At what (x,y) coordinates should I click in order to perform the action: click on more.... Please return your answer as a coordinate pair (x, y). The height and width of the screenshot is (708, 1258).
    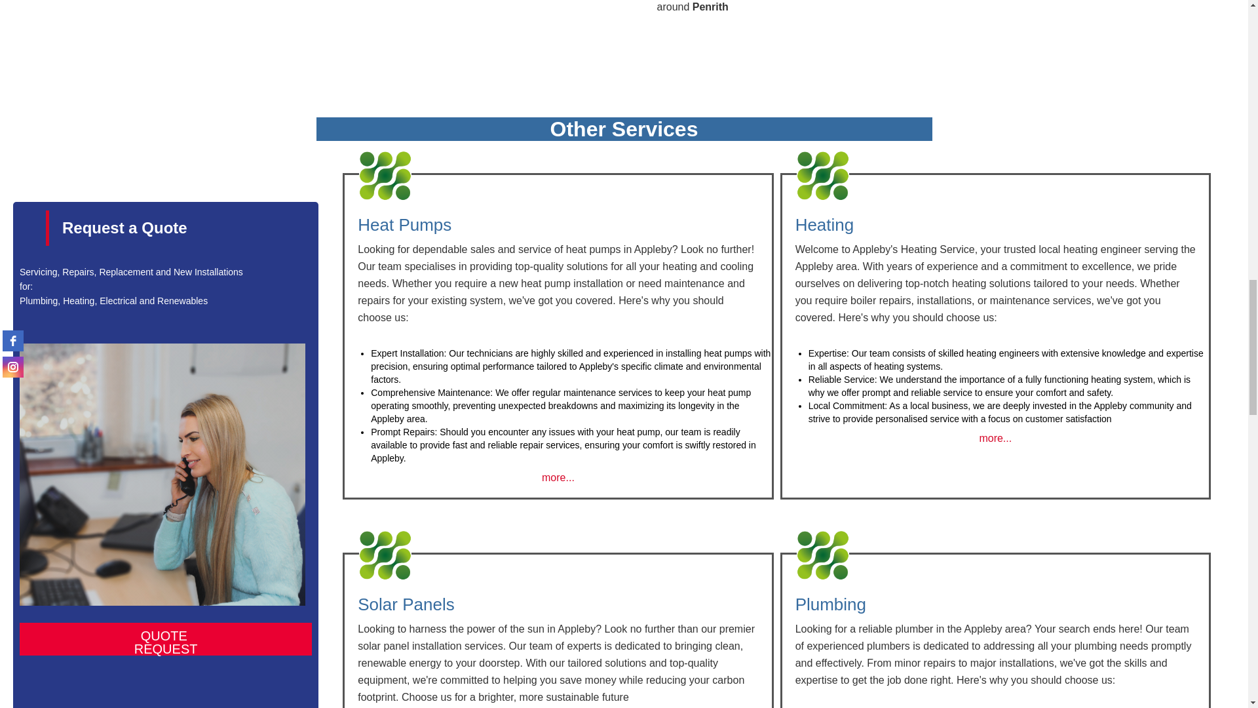
    Looking at the image, I should click on (995, 438).